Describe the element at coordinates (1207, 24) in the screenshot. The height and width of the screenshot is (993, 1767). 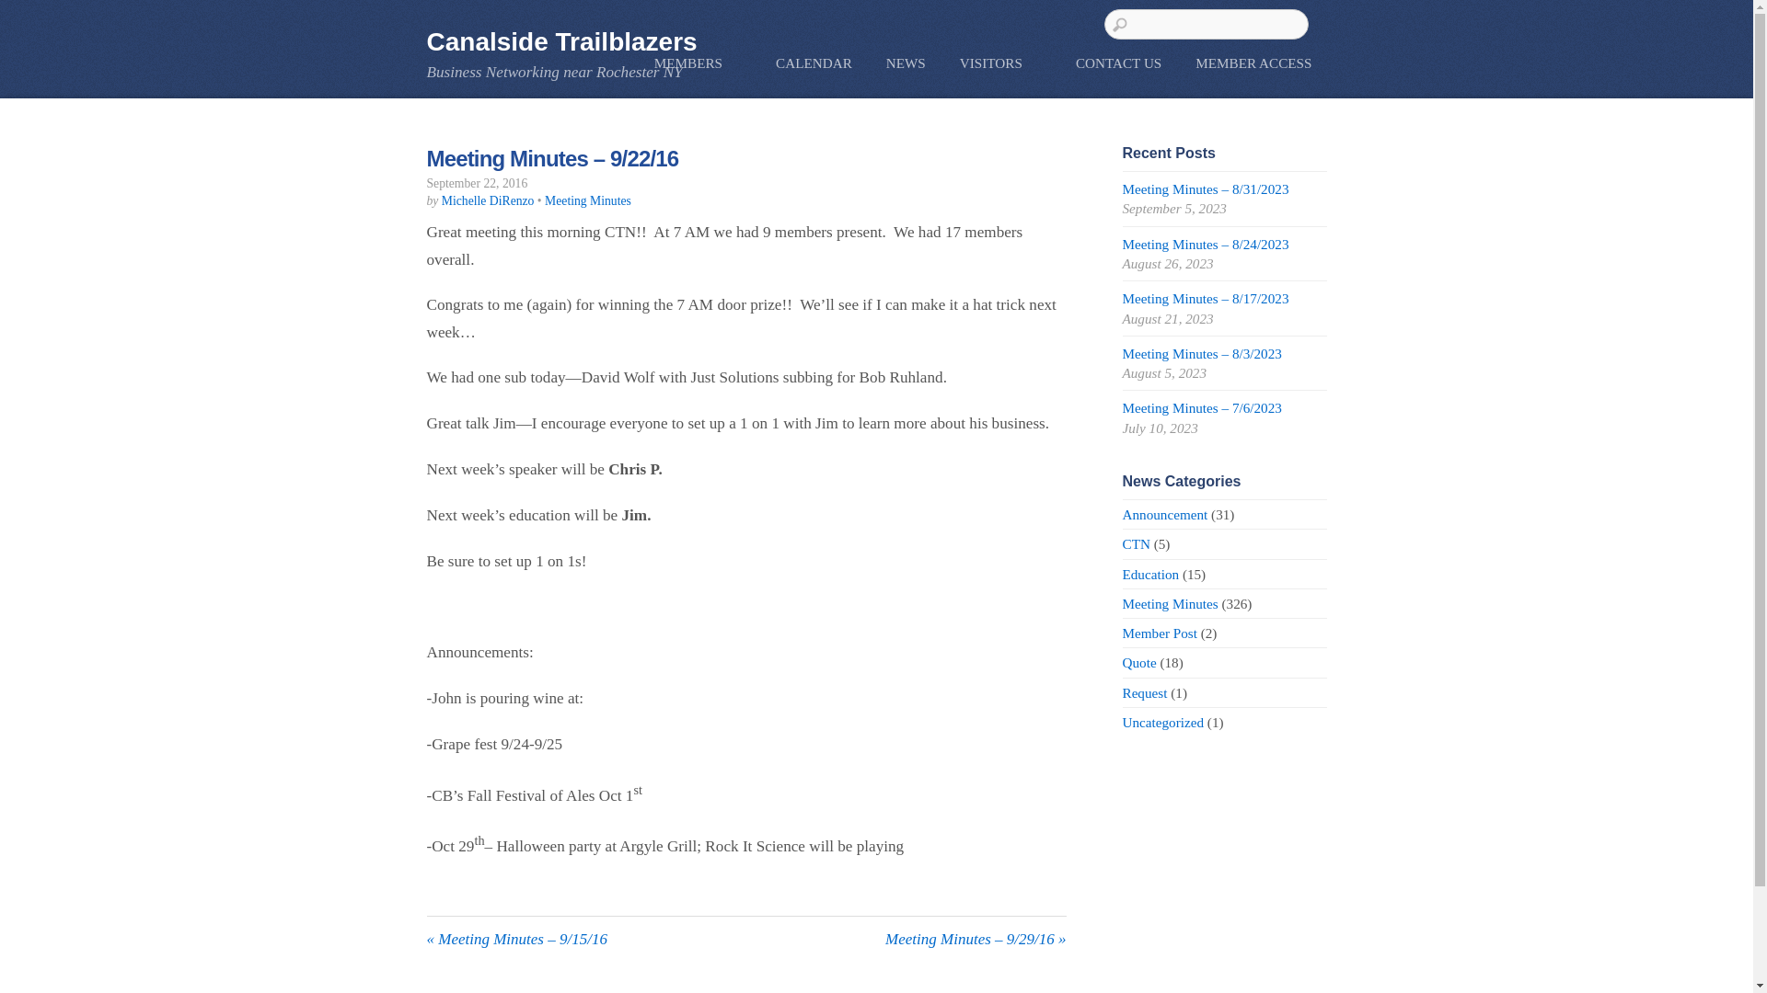
I see `Search` at that location.